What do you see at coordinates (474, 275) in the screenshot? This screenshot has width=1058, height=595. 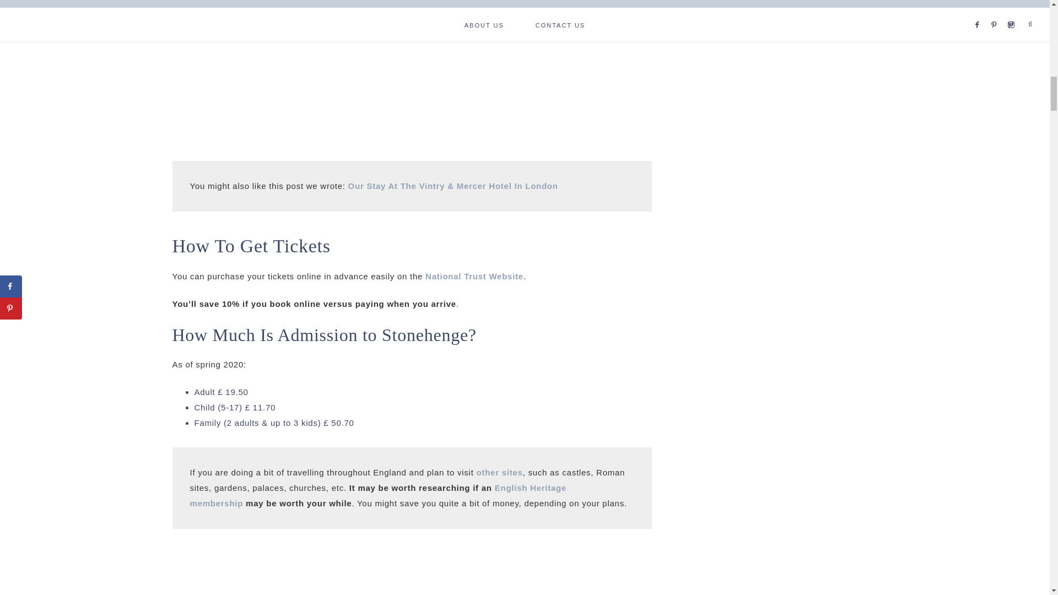 I see `National Trust Website` at bounding box center [474, 275].